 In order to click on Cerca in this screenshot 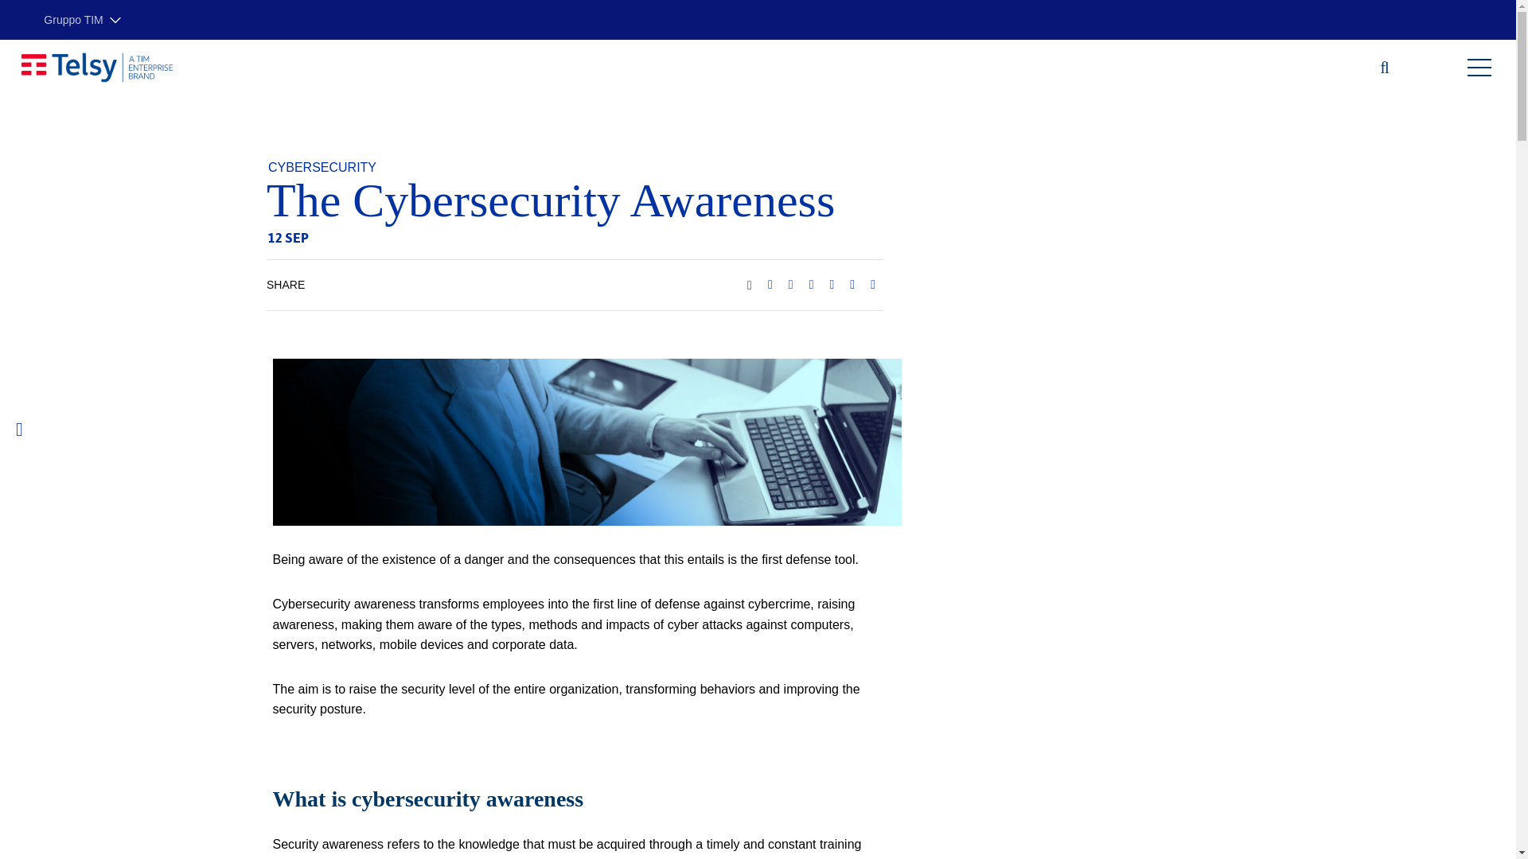, I will do `click(1377, 67)`.